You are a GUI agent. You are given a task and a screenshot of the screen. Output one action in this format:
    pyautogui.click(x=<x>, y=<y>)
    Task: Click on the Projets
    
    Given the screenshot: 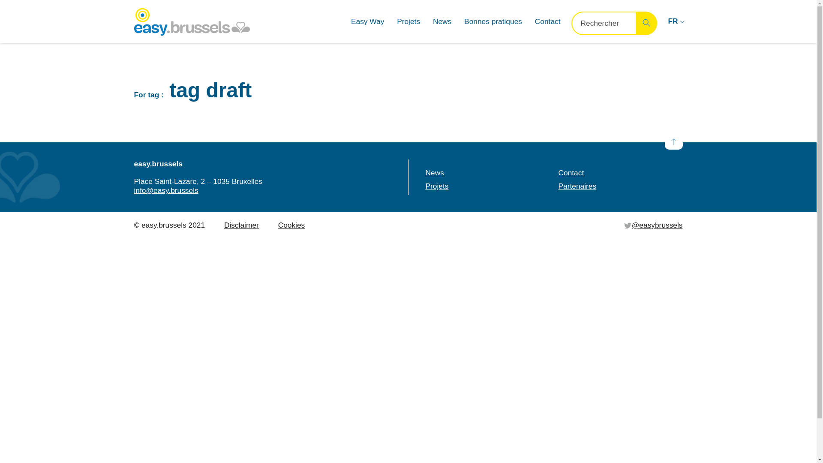 What is the action you would take?
    pyautogui.click(x=437, y=186)
    